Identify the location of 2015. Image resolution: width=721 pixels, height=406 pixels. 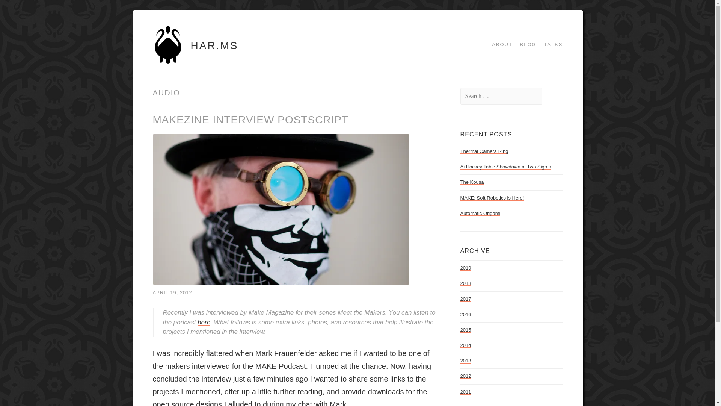
(466, 330).